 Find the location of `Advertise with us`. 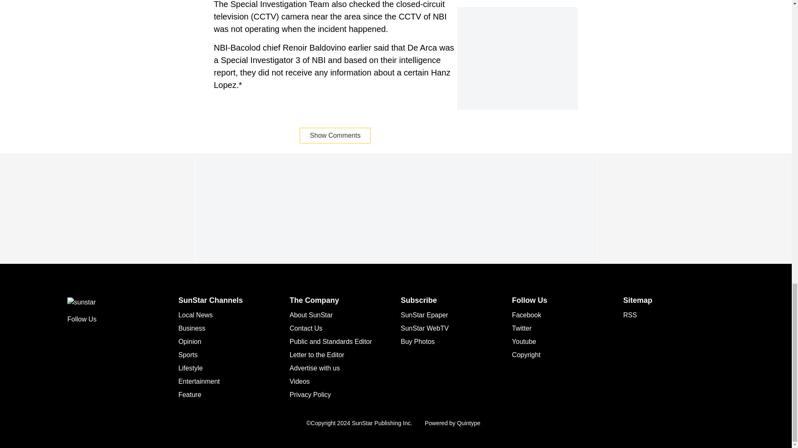

Advertise with us is located at coordinates (314, 368).